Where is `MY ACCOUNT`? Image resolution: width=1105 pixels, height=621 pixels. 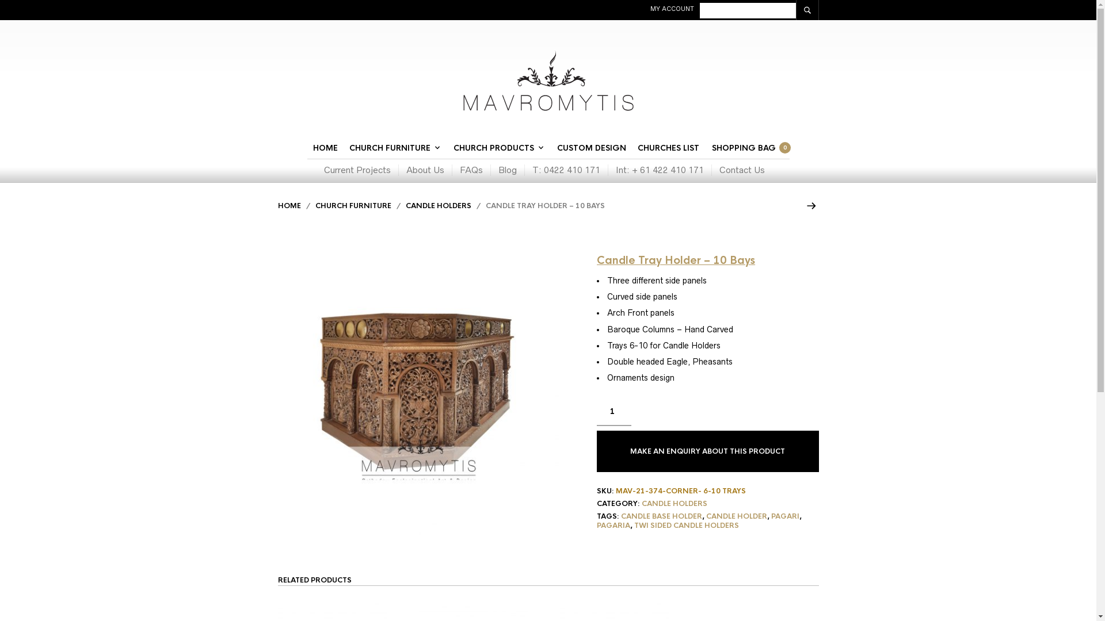
MY ACCOUNT is located at coordinates (672, 9).